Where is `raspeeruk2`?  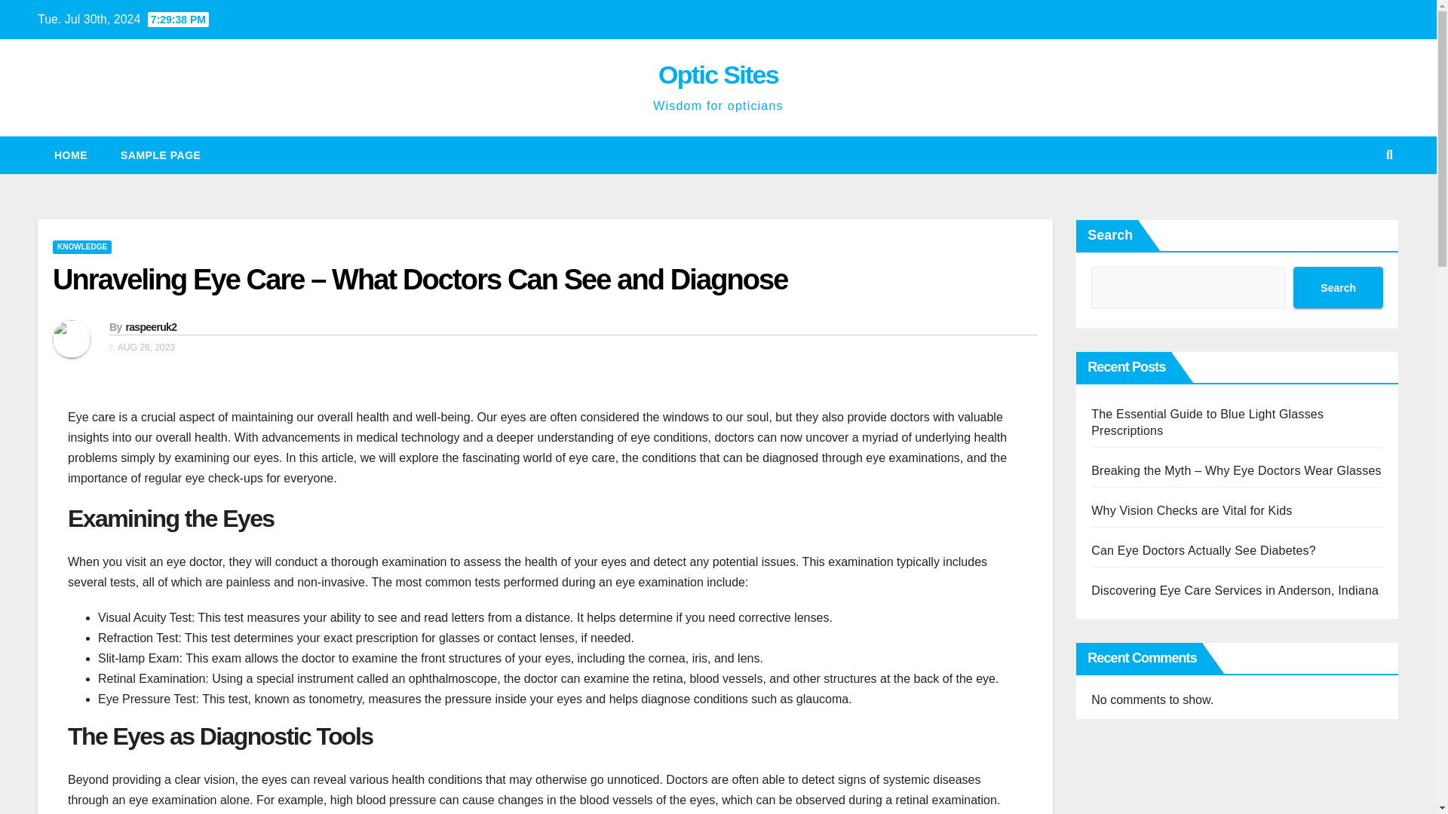 raspeeruk2 is located at coordinates (151, 326).